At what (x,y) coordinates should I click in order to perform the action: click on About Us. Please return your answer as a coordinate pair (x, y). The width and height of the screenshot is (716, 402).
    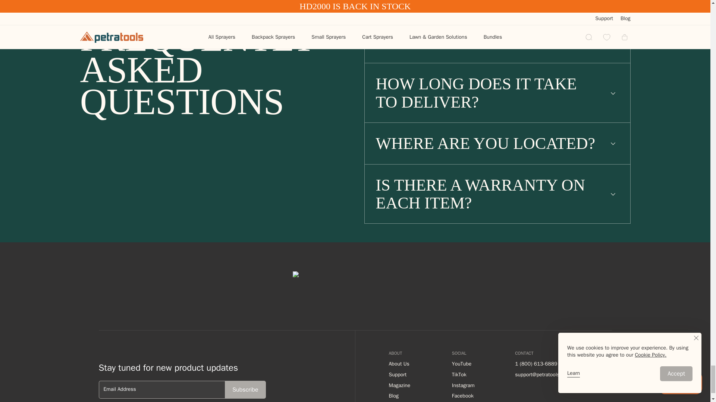
    Looking at the image, I should click on (399, 364).